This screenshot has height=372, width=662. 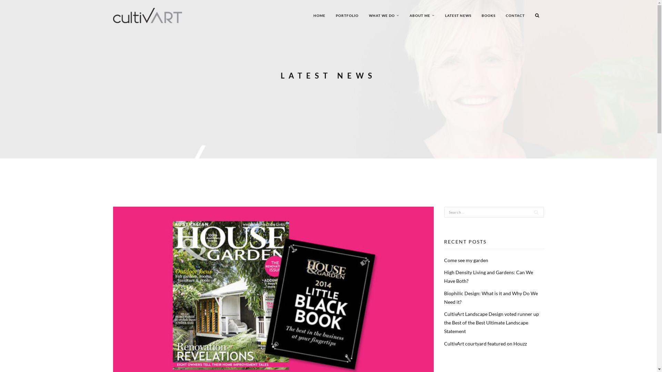 What do you see at coordinates (422, 15) in the screenshot?
I see `ABOUT ME` at bounding box center [422, 15].